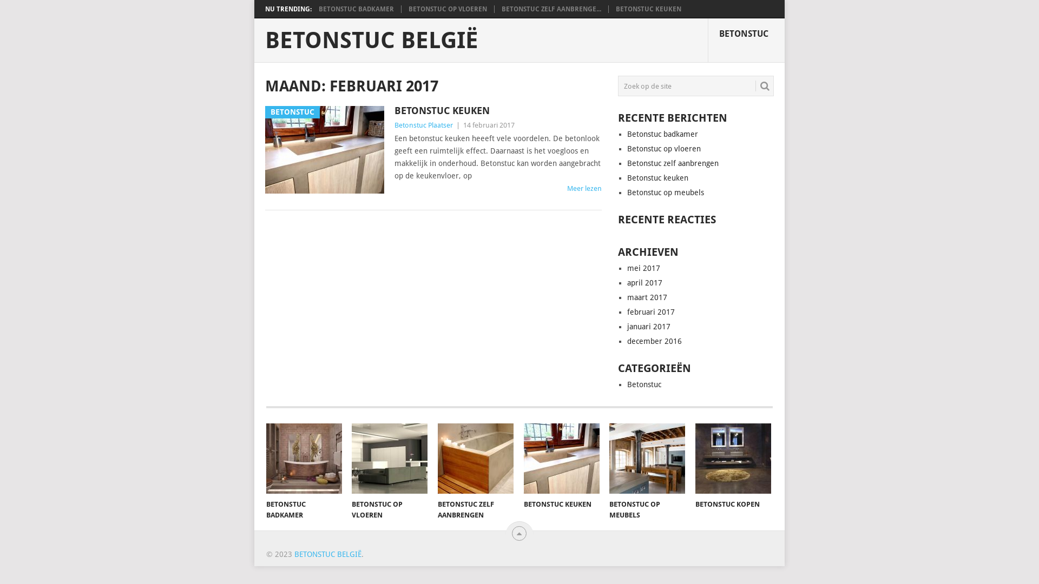 This screenshot has height=584, width=1039. Describe the element at coordinates (562, 459) in the screenshot. I see `BETONSTUC KEUKEN` at that location.